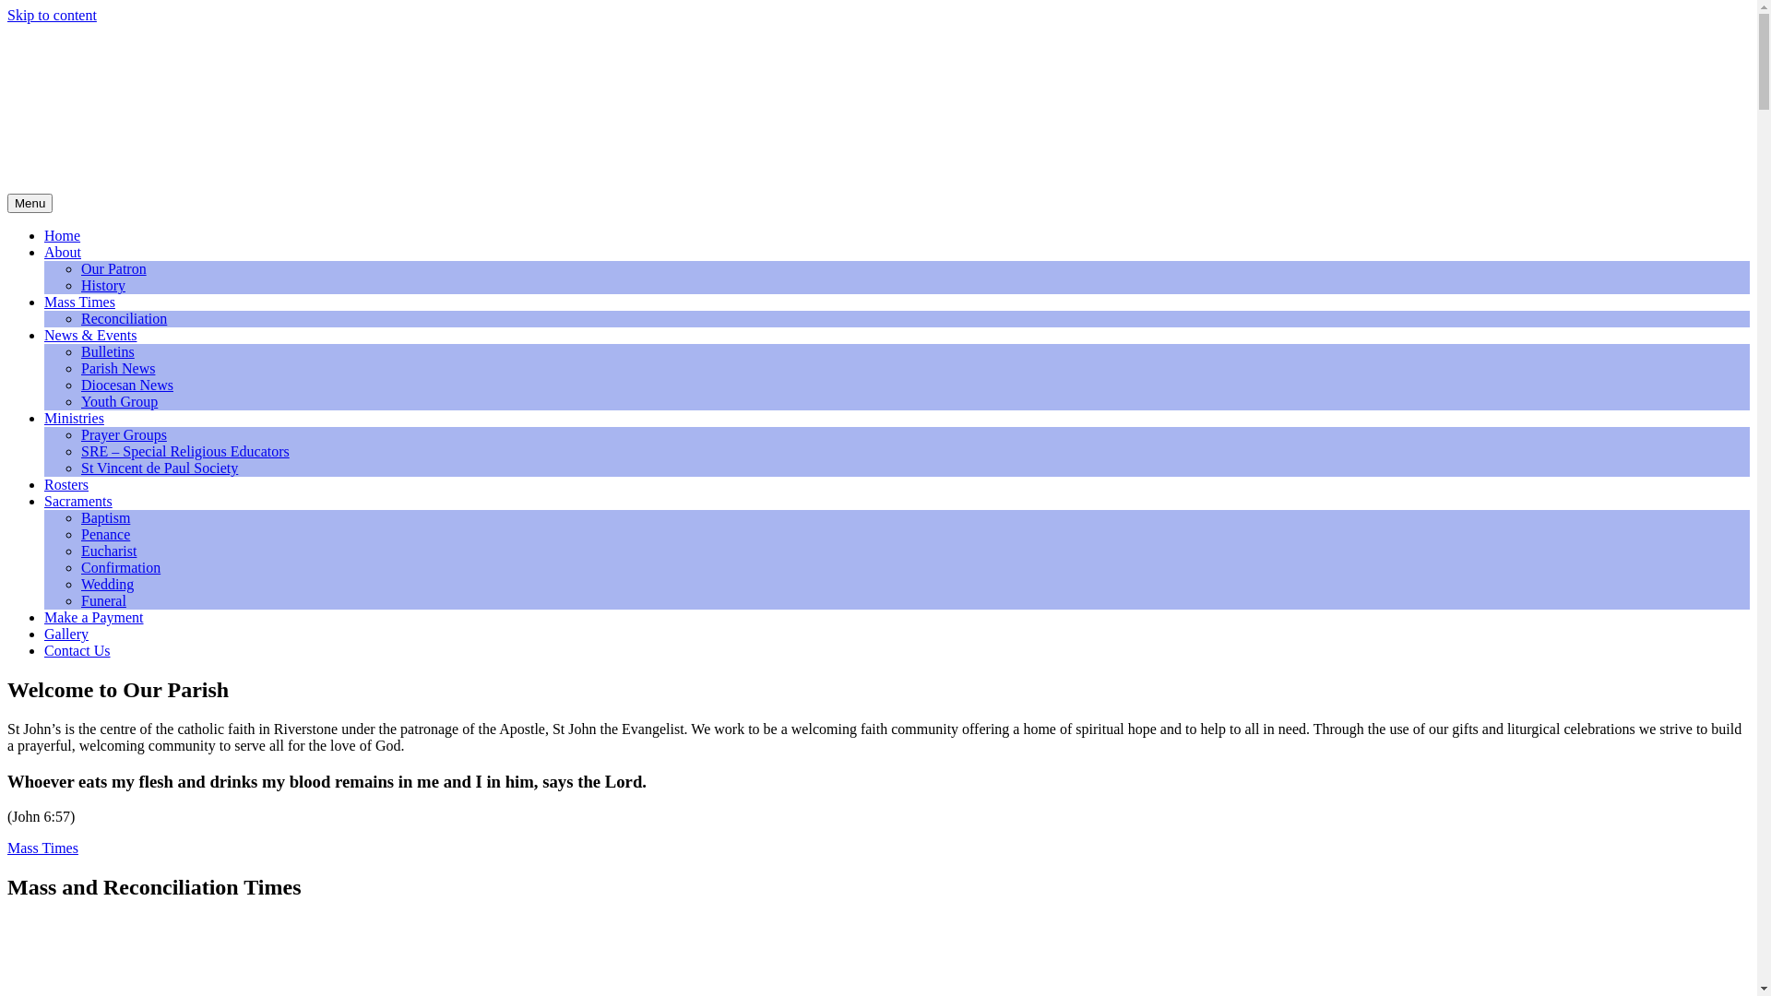 Image resolution: width=1771 pixels, height=996 pixels. What do you see at coordinates (79, 302) in the screenshot?
I see `Mass Times` at bounding box center [79, 302].